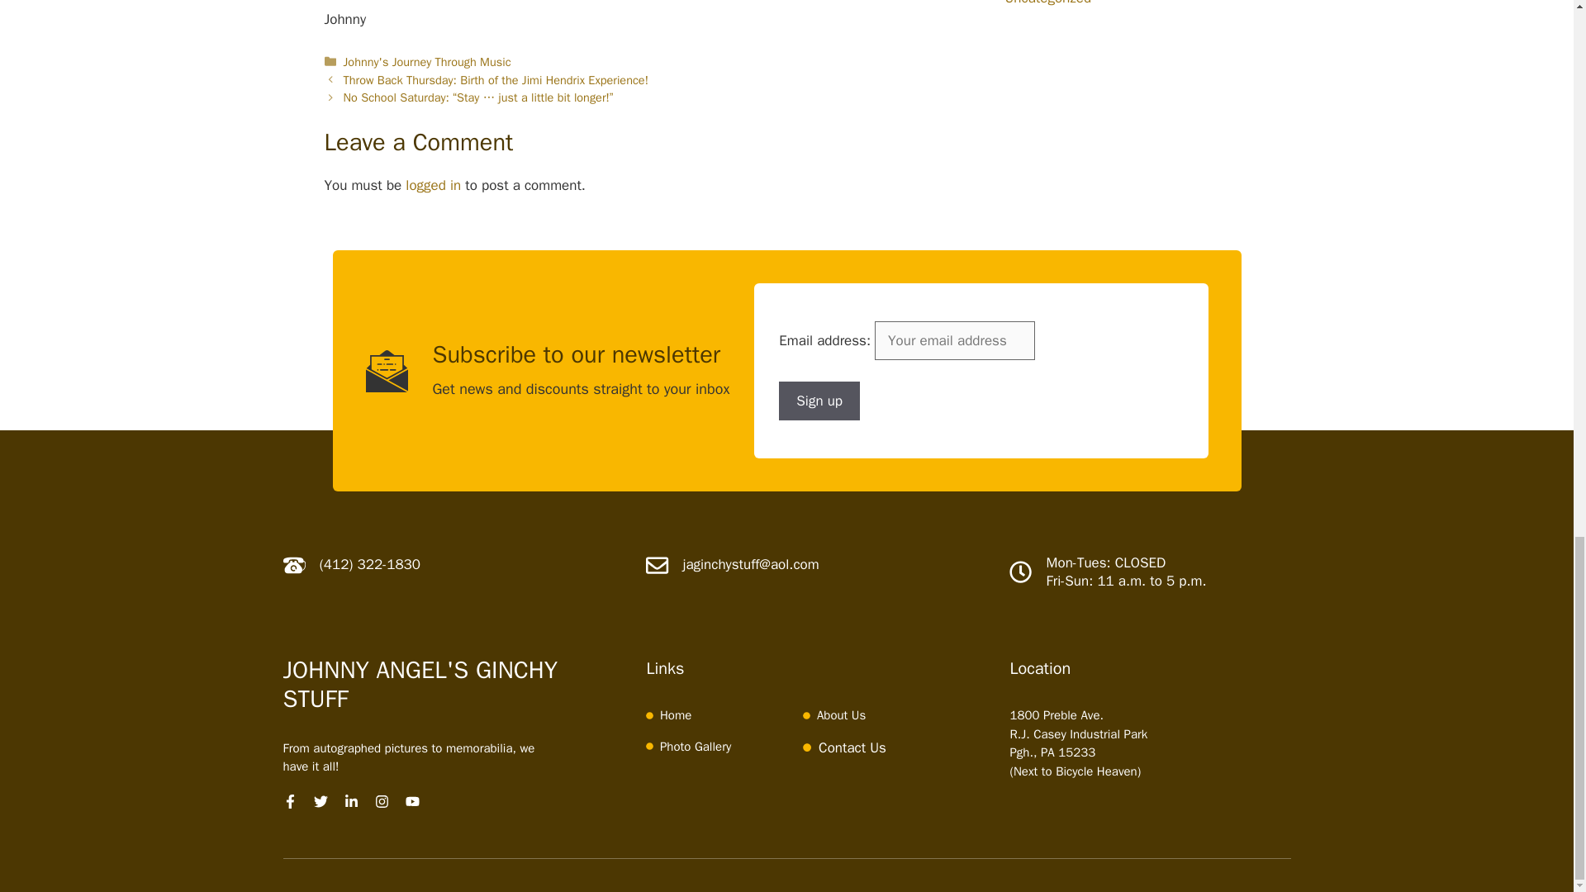  What do you see at coordinates (819, 401) in the screenshot?
I see `Sign up` at bounding box center [819, 401].